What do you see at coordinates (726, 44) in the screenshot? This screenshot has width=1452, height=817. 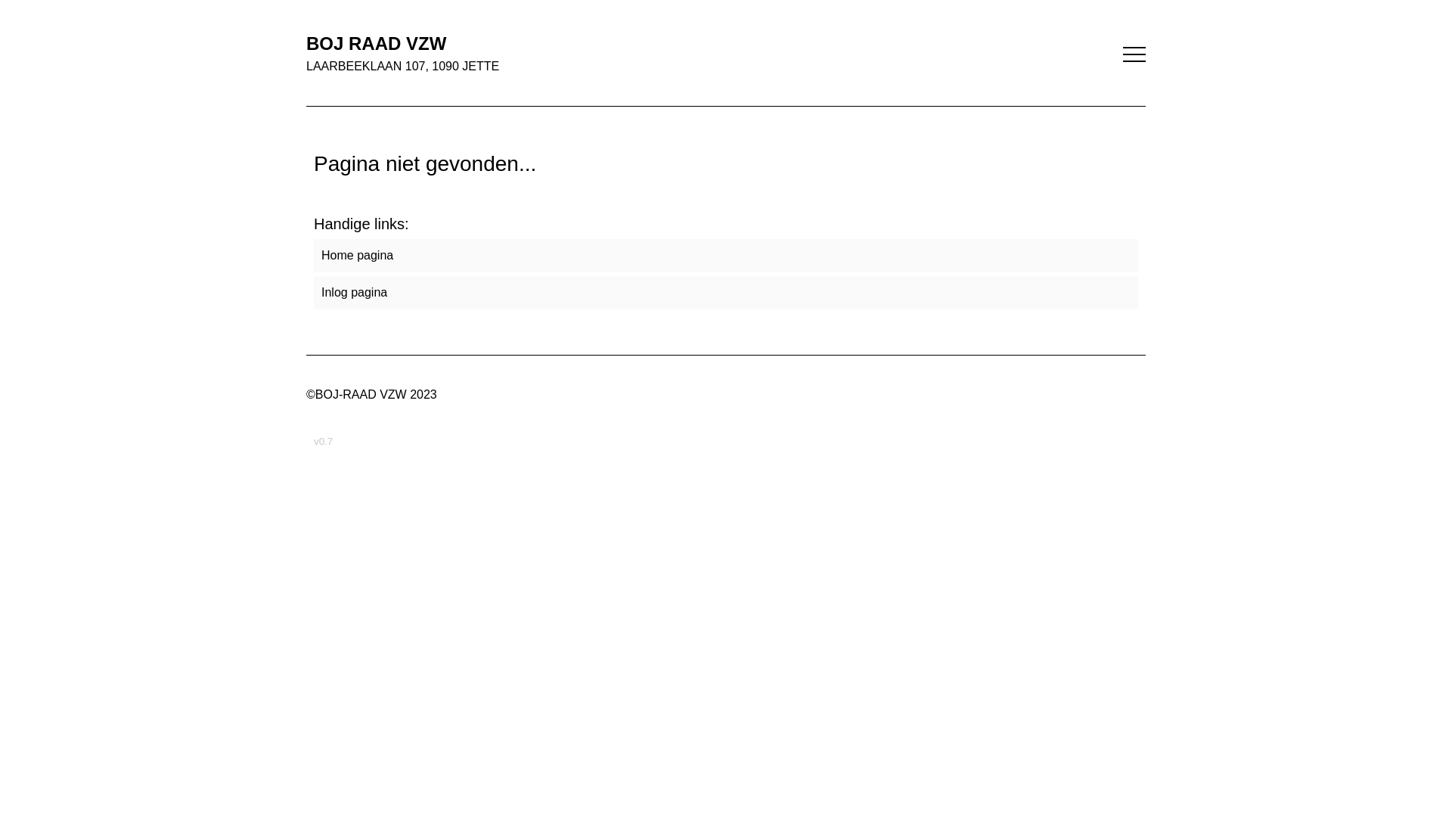 I see `BOJ RAAD VZW` at bounding box center [726, 44].